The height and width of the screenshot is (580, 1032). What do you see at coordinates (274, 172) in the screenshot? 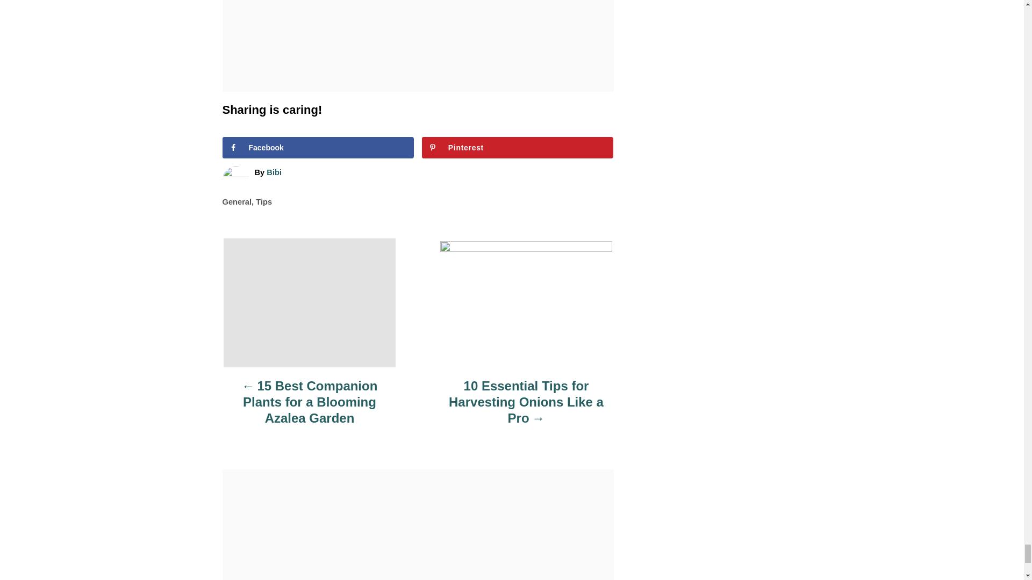
I see `Bibi` at bounding box center [274, 172].